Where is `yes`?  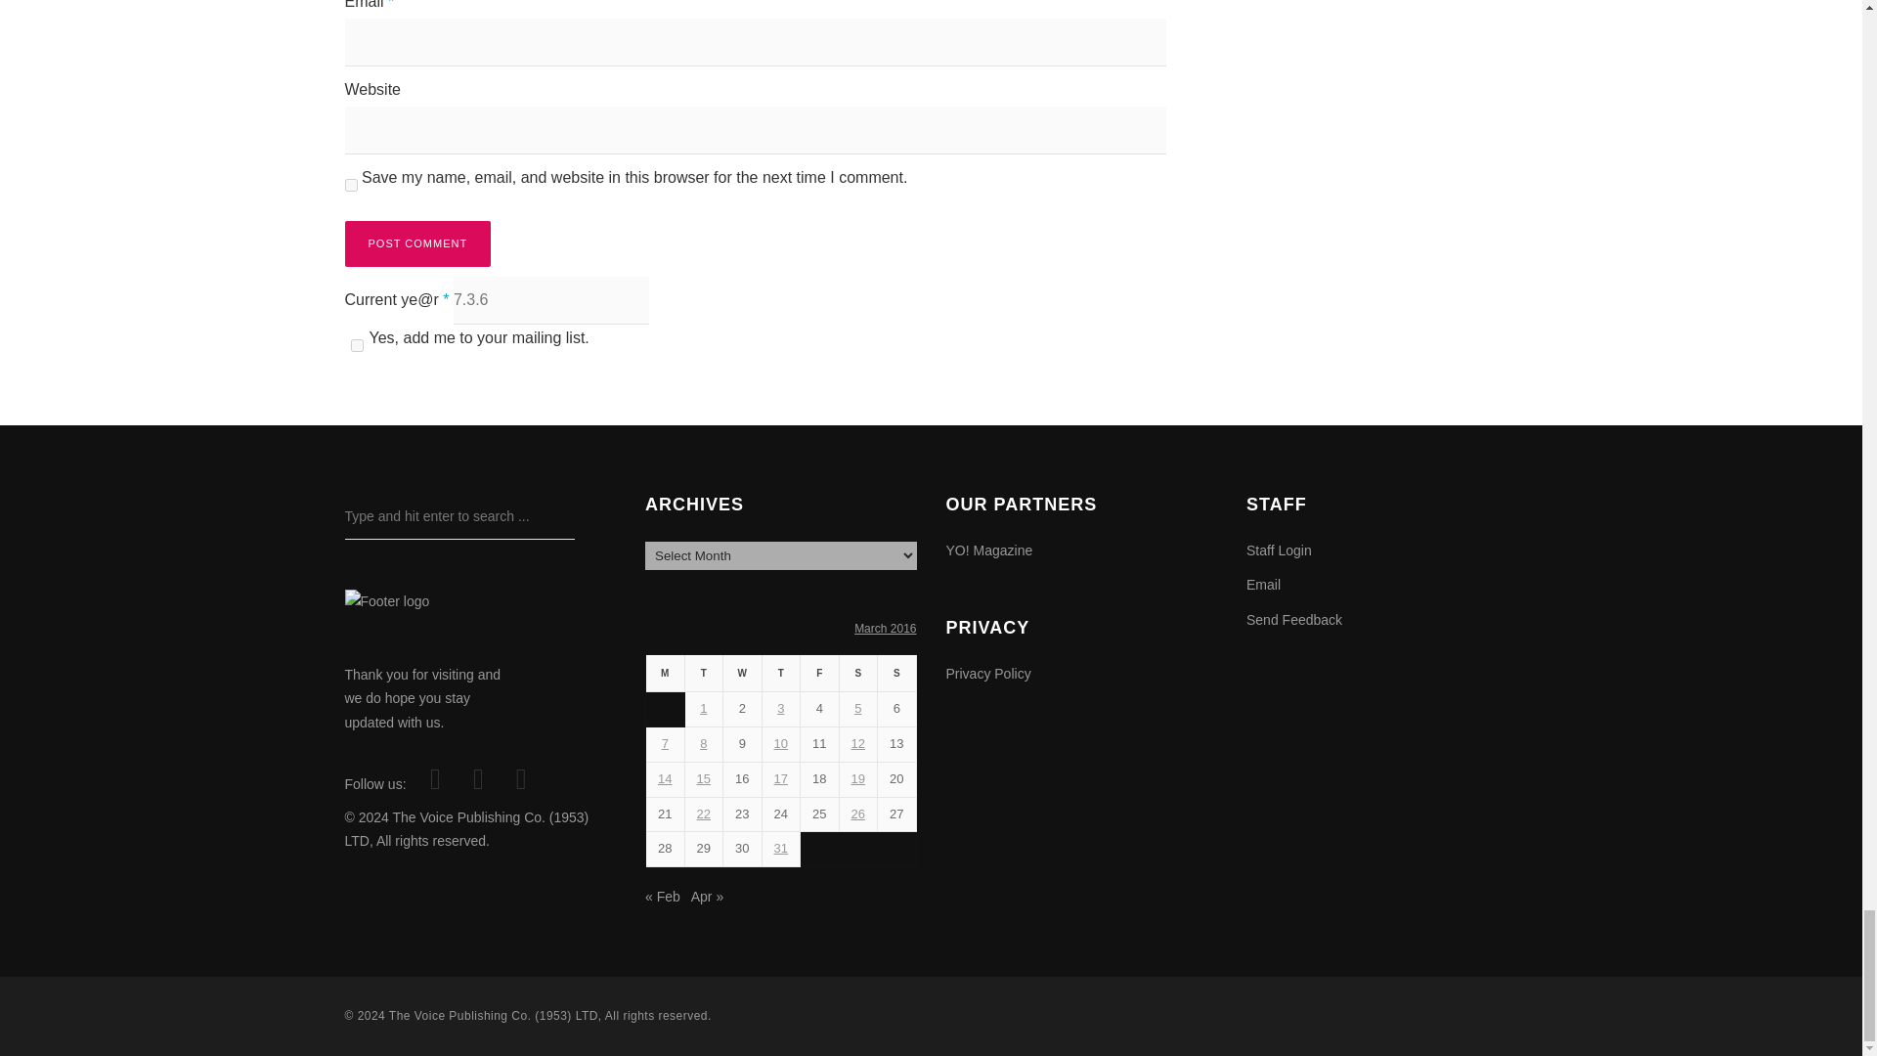
yes is located at coordinates (350, 184).